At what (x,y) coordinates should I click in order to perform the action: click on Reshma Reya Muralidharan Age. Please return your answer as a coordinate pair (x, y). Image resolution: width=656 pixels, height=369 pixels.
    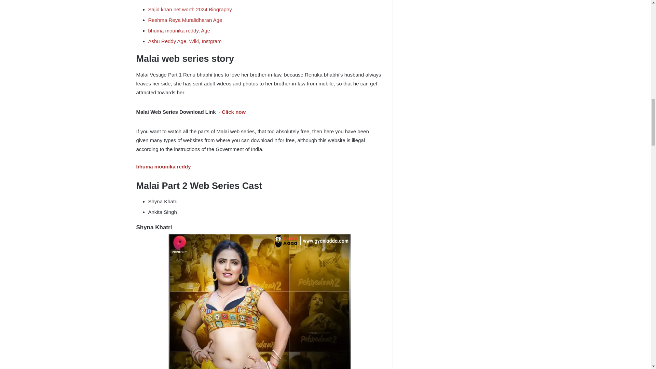
    Looking at the image, I should click on (185, 20).